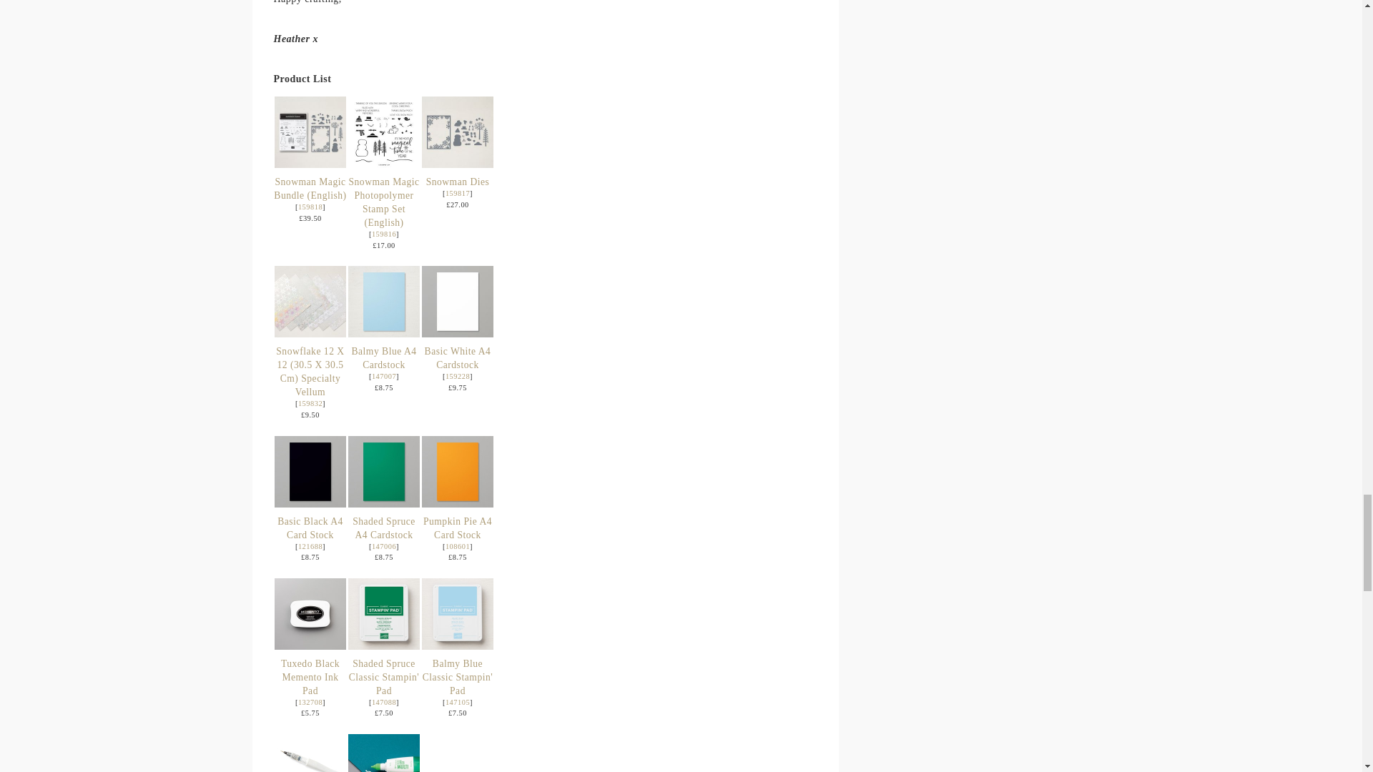 The width and height of the screenshot is (1373, 772). Describe the element at coordinates (310, 403) in the screenshot. I see `159832` at that location.